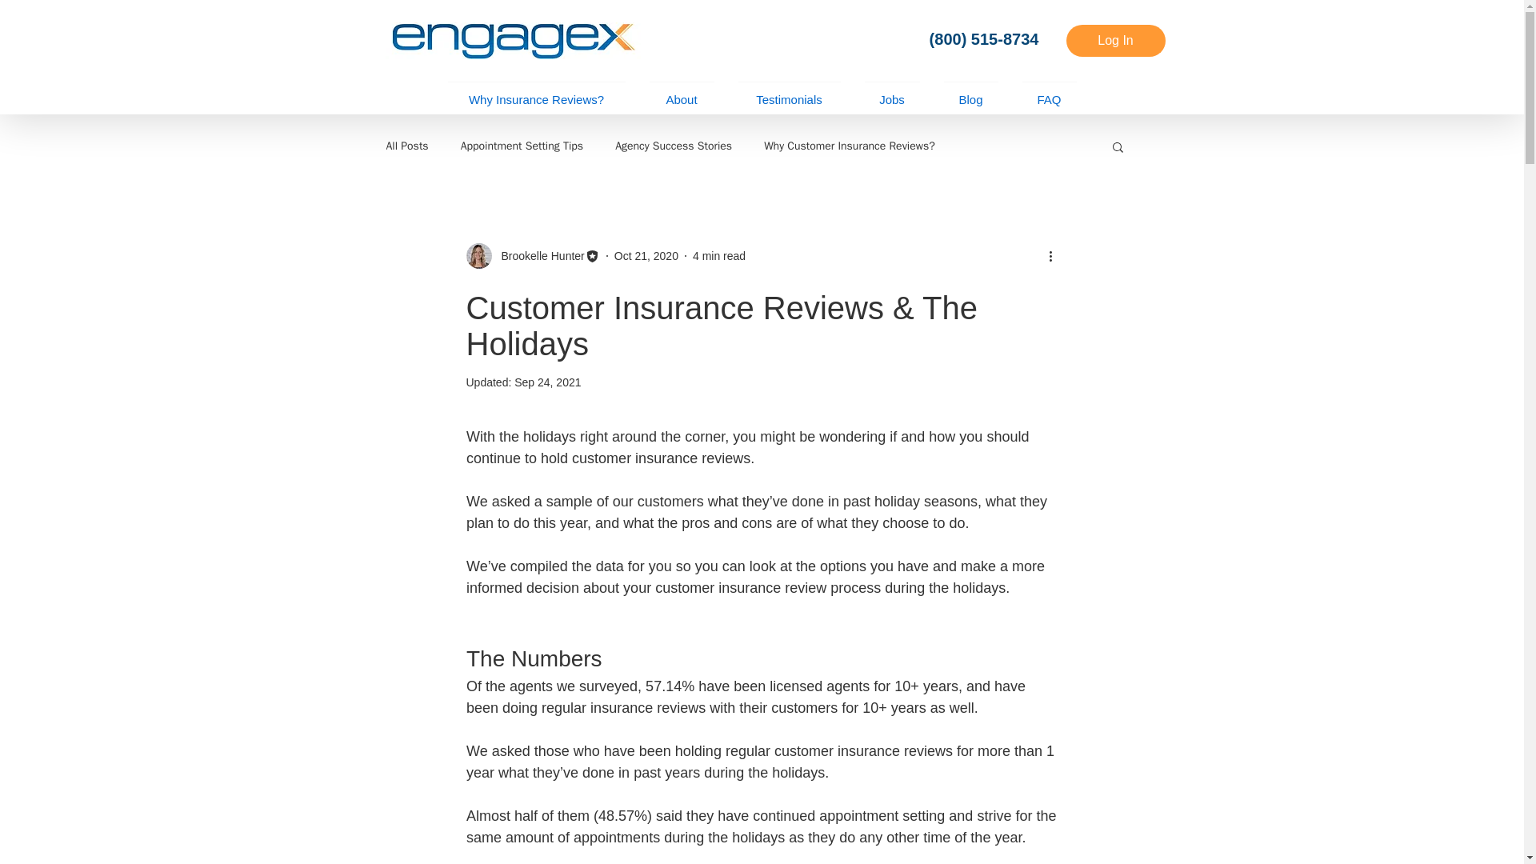 Image resolution: width=1536 pixels, height=864 pixels. What do you see at coordinates (681, 91) in the screenshot?
I see `About` at bounding box center [681, 91].